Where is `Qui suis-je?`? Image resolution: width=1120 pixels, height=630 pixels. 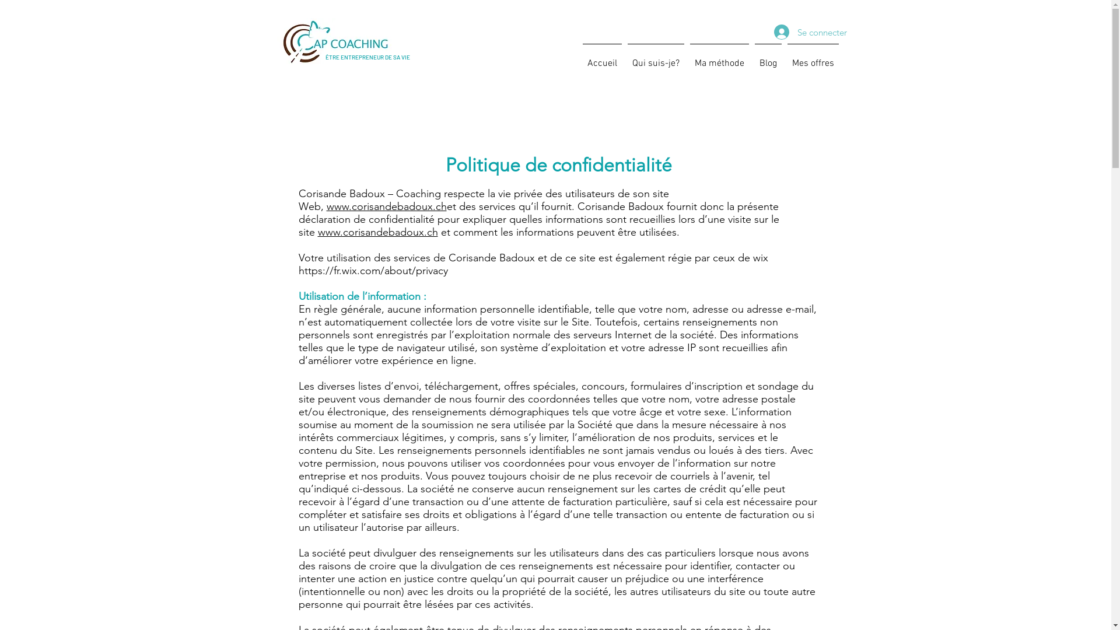 Qui suis-je? is located at coordinates (656, 58).